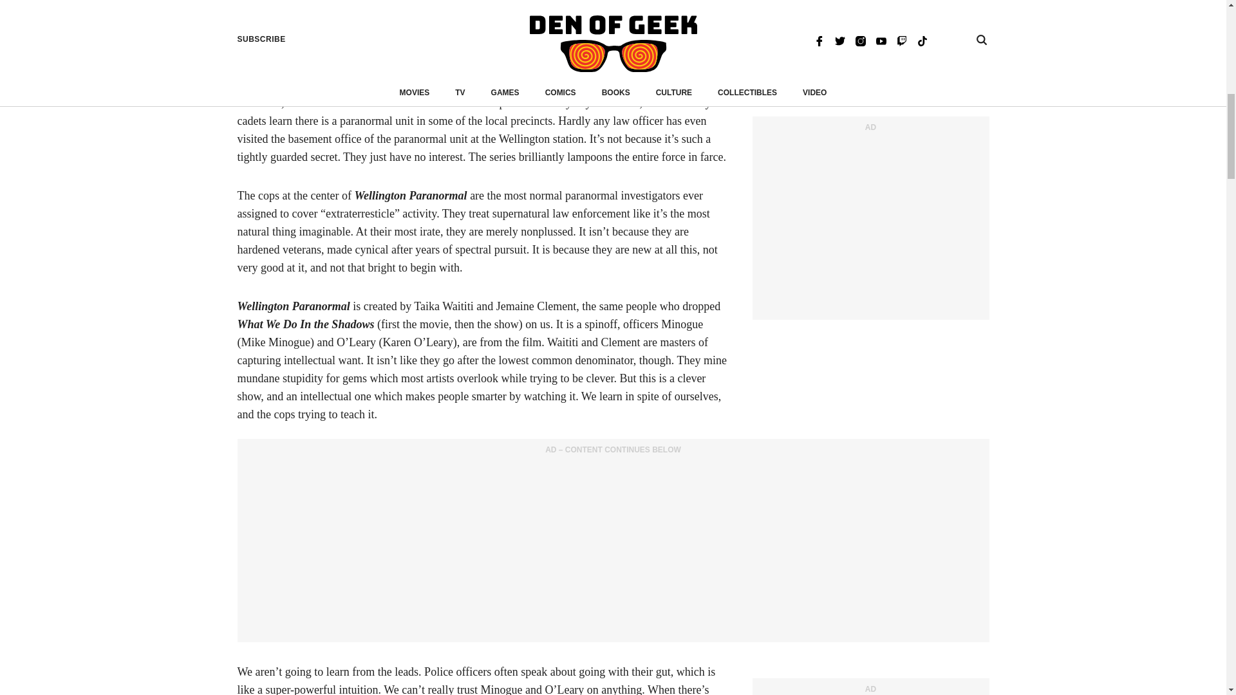 This screenshot has width=1236, height=695. I want to click on What We Do In the Shadows, so click(511, 67).